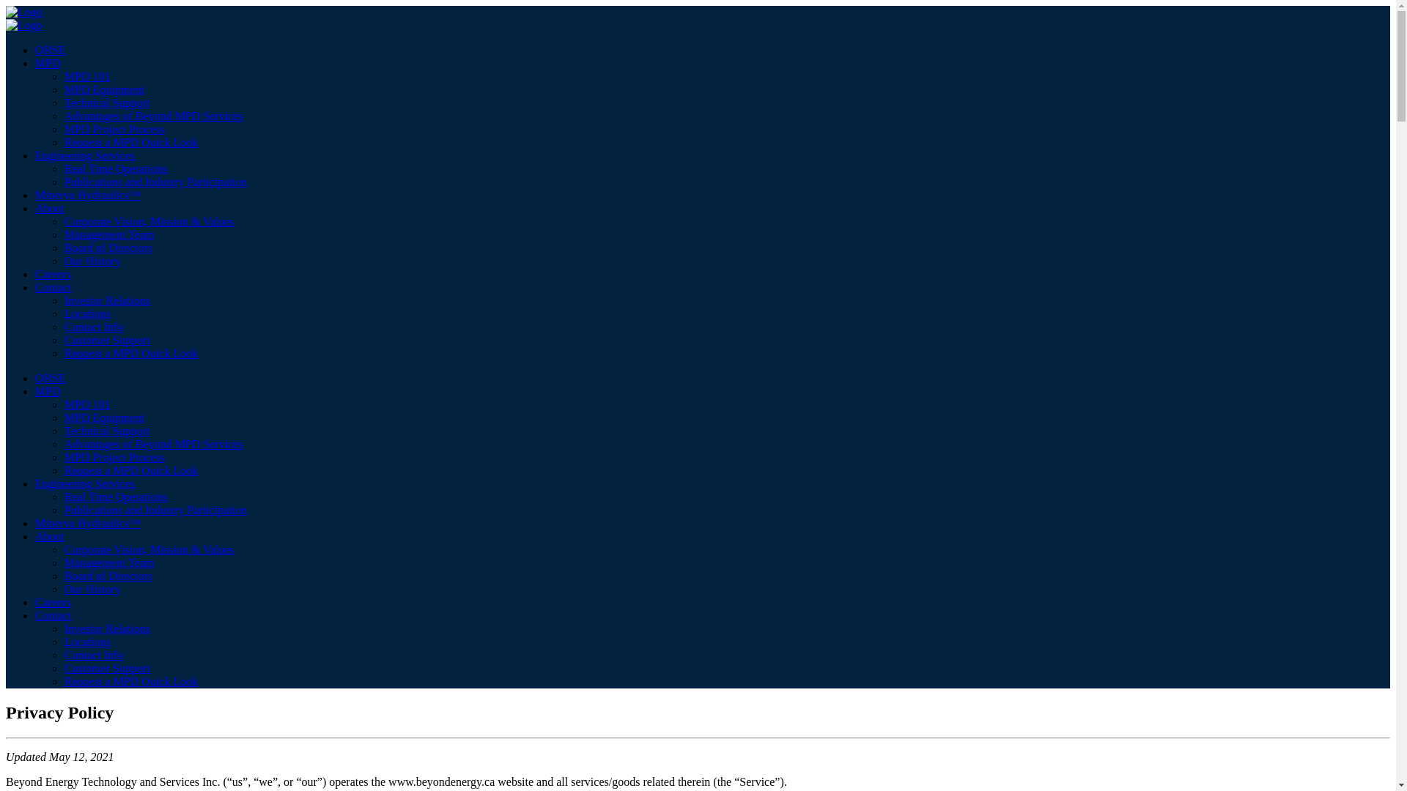  Describe the element at coordinates (50, 536) in the screenshot. I see `About` at that location.